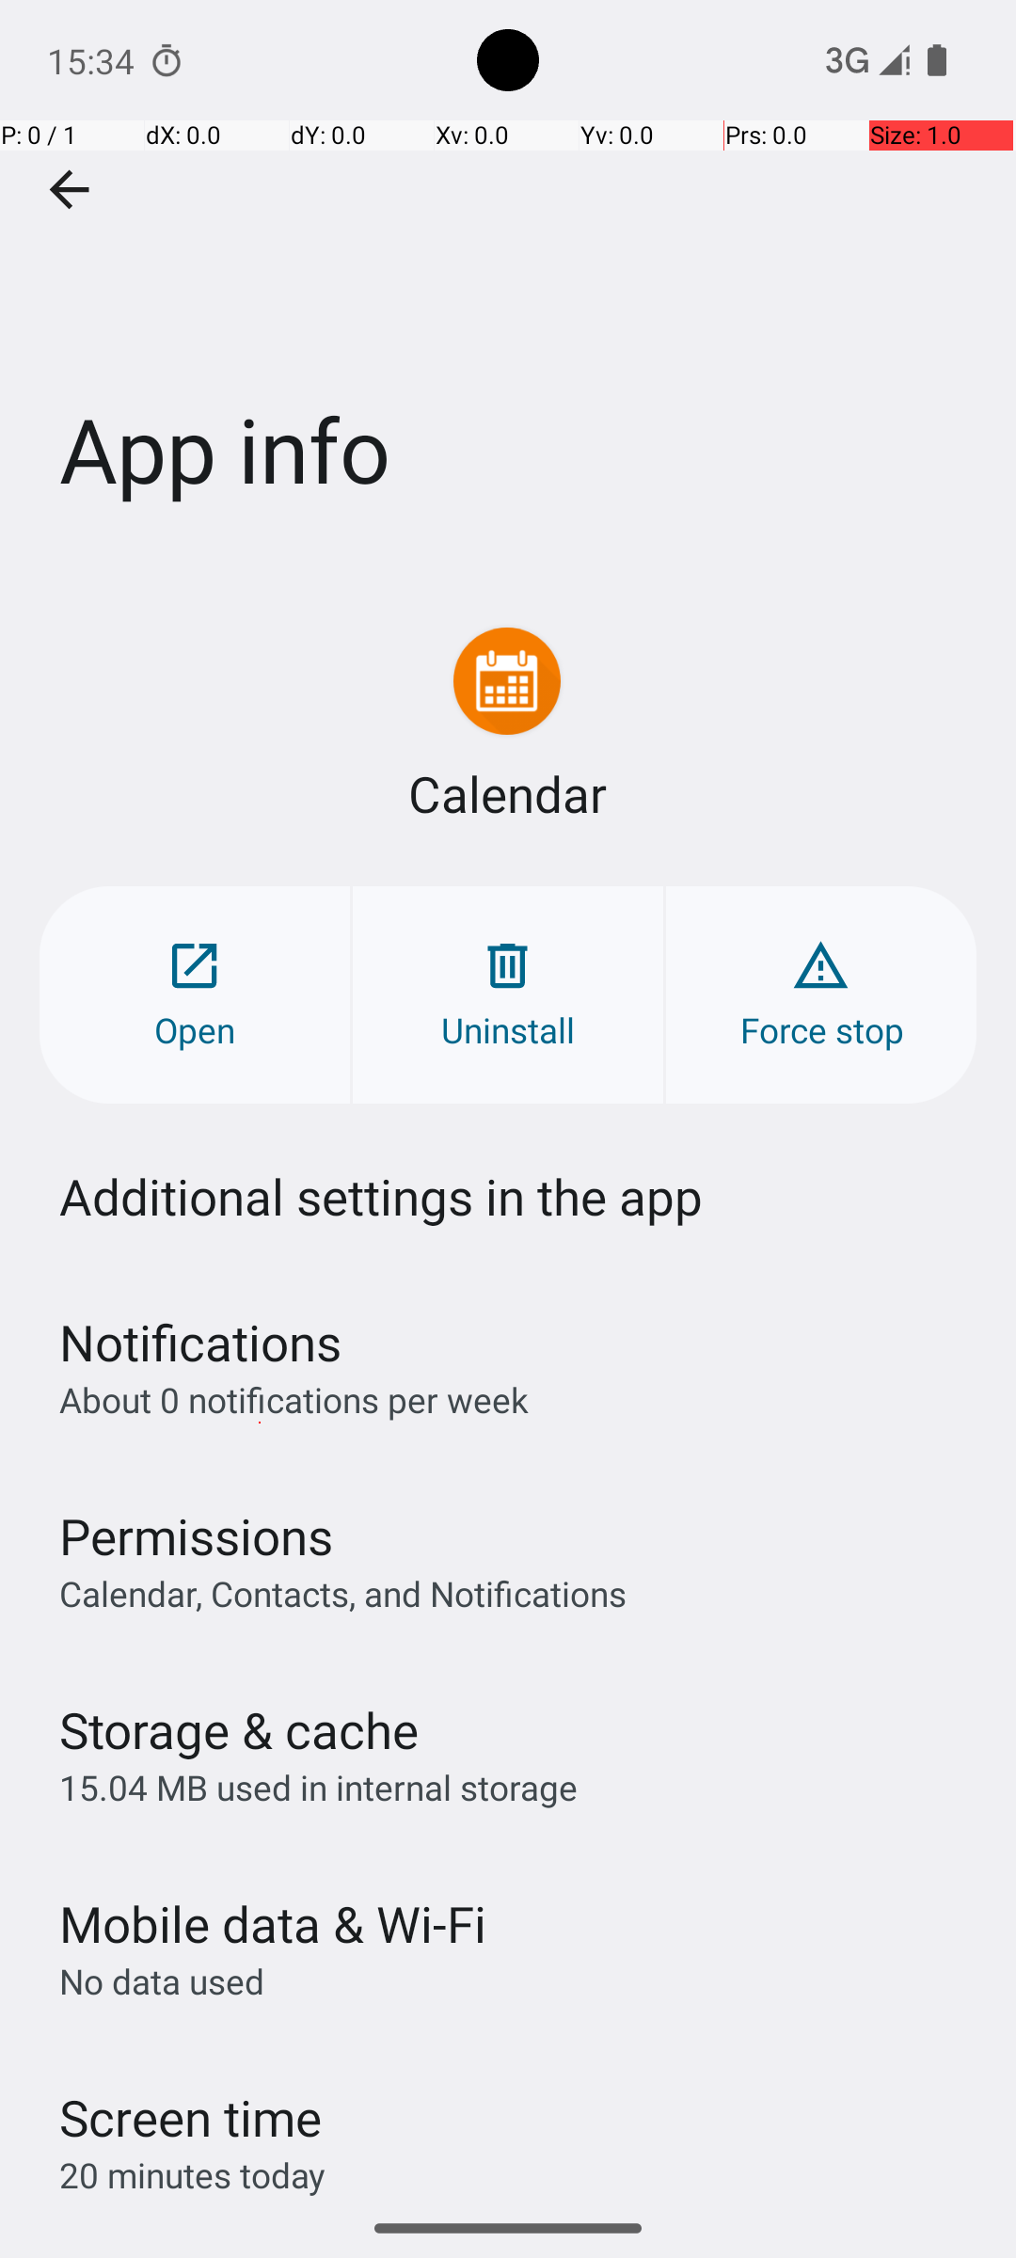 Image resolution: width=1016 pixels, height=2258 pixels. I want to click on 15.04 MB used in internal storage, so click(318, 1788).